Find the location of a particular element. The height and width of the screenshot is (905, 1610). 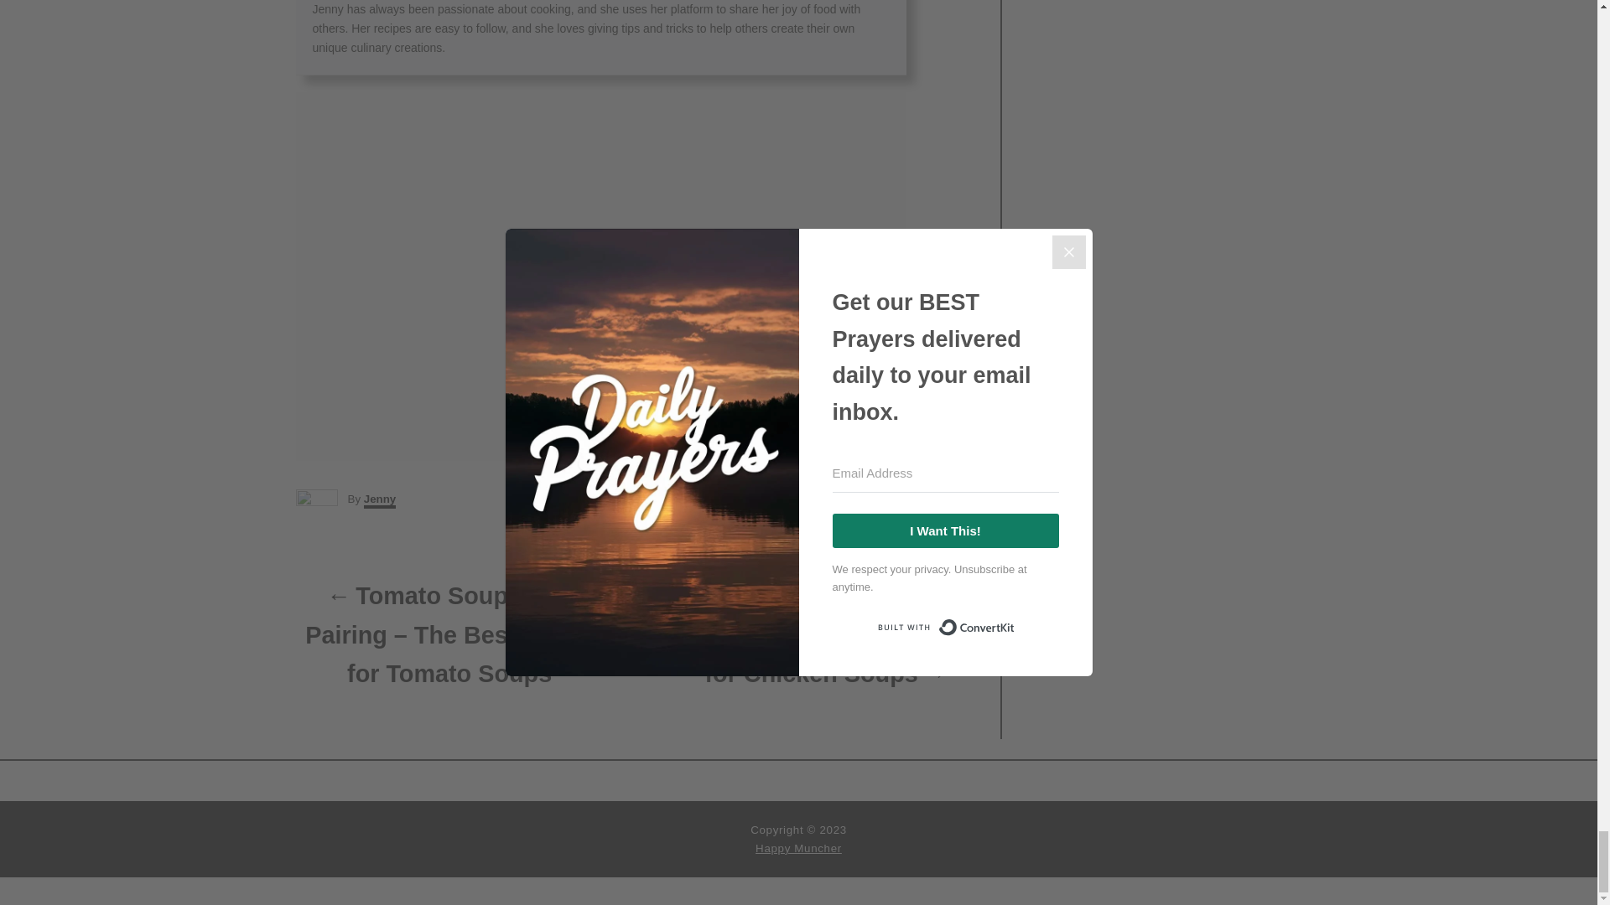

Jenny is located at coordinates (379, 499).